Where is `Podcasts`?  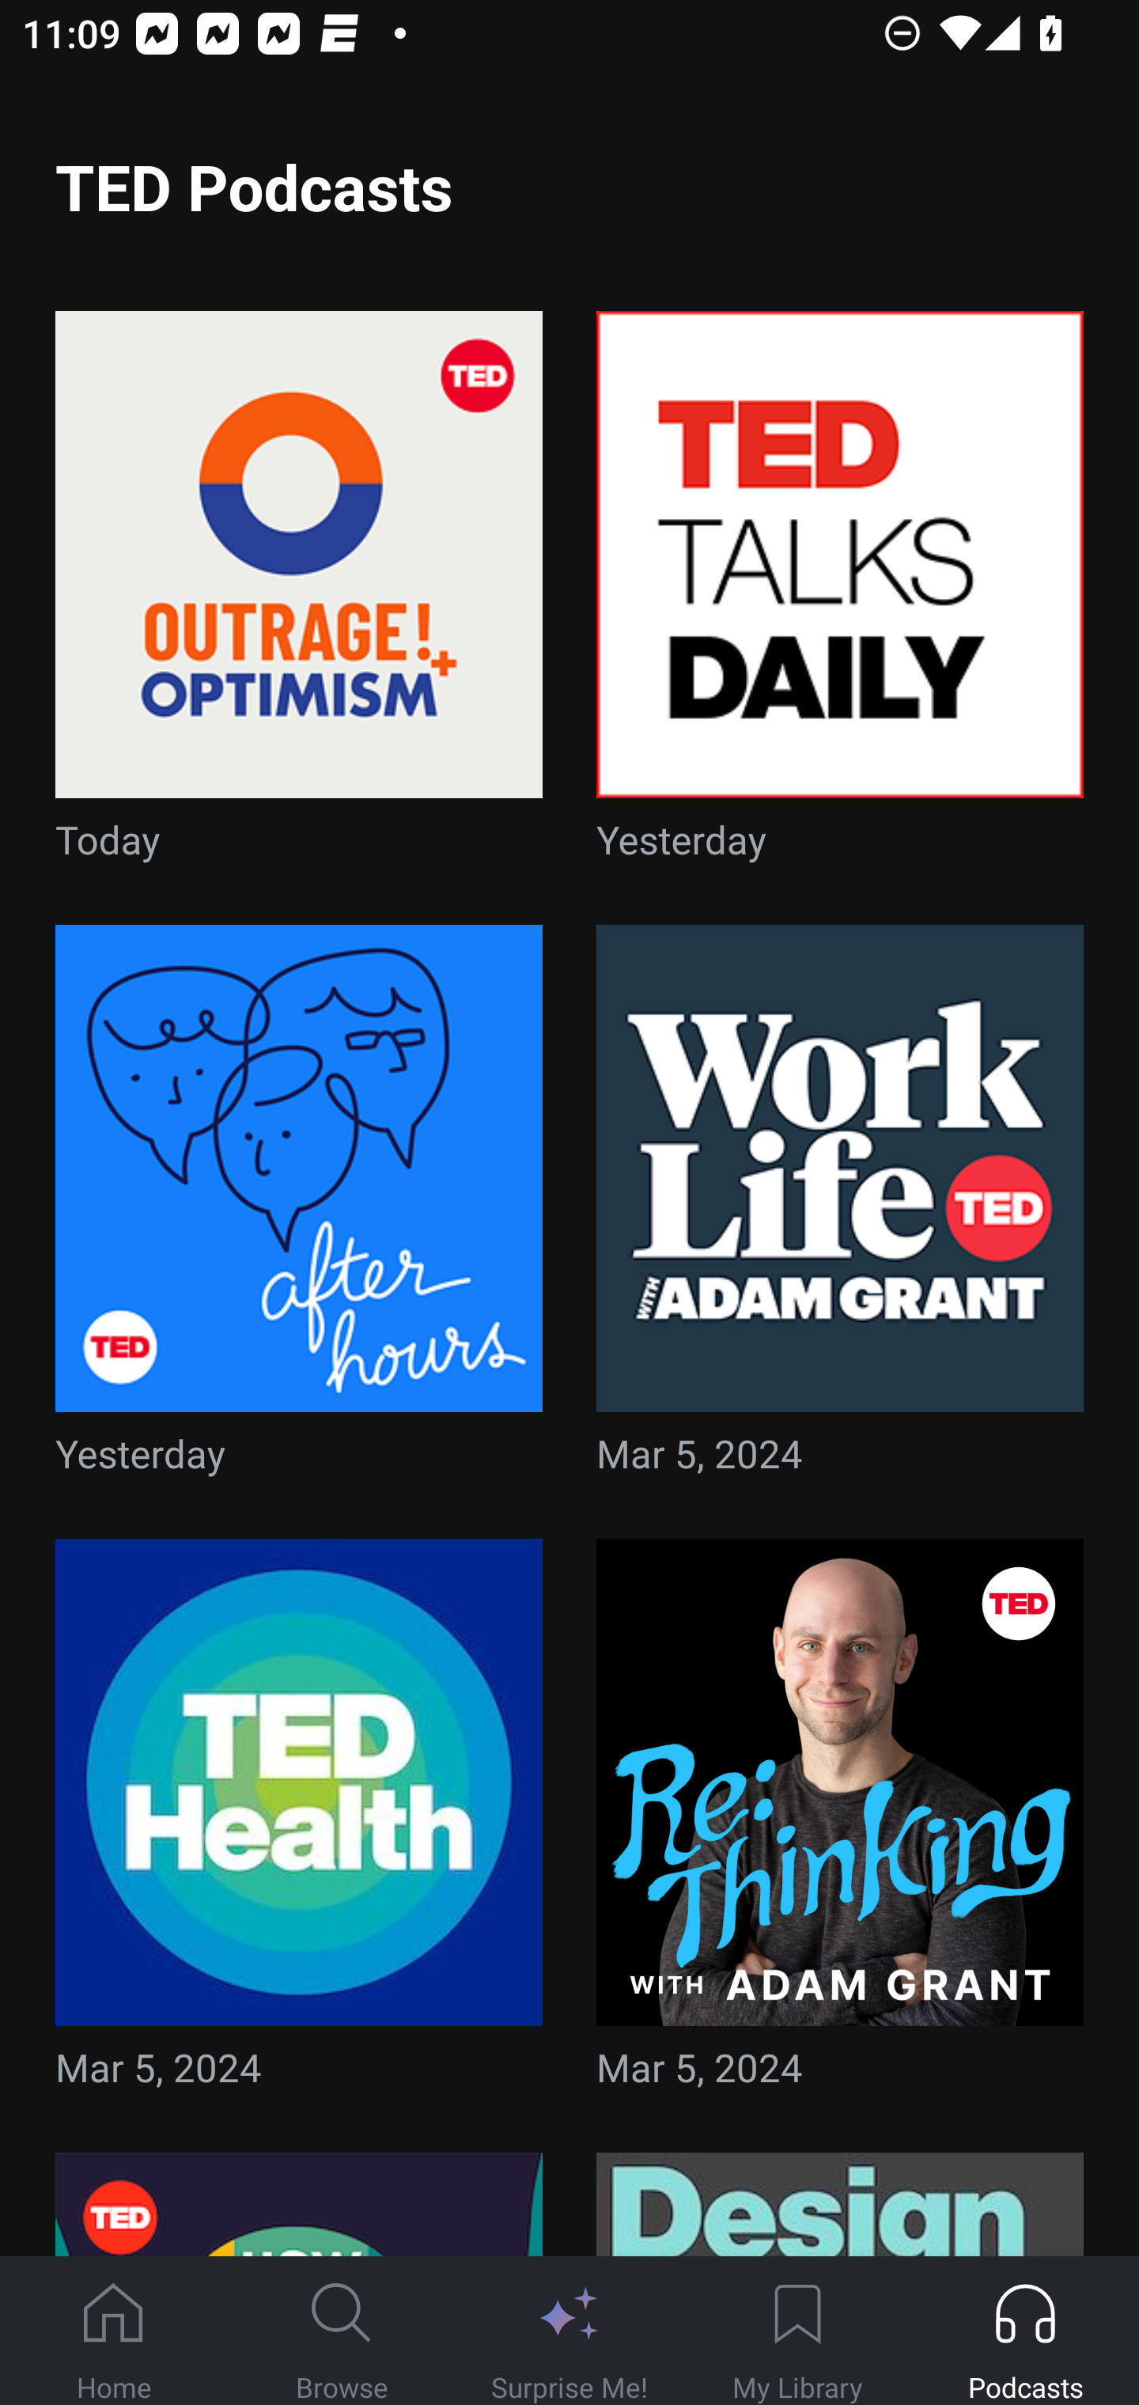 Podcasts is located at coordinates (1025, 2331).